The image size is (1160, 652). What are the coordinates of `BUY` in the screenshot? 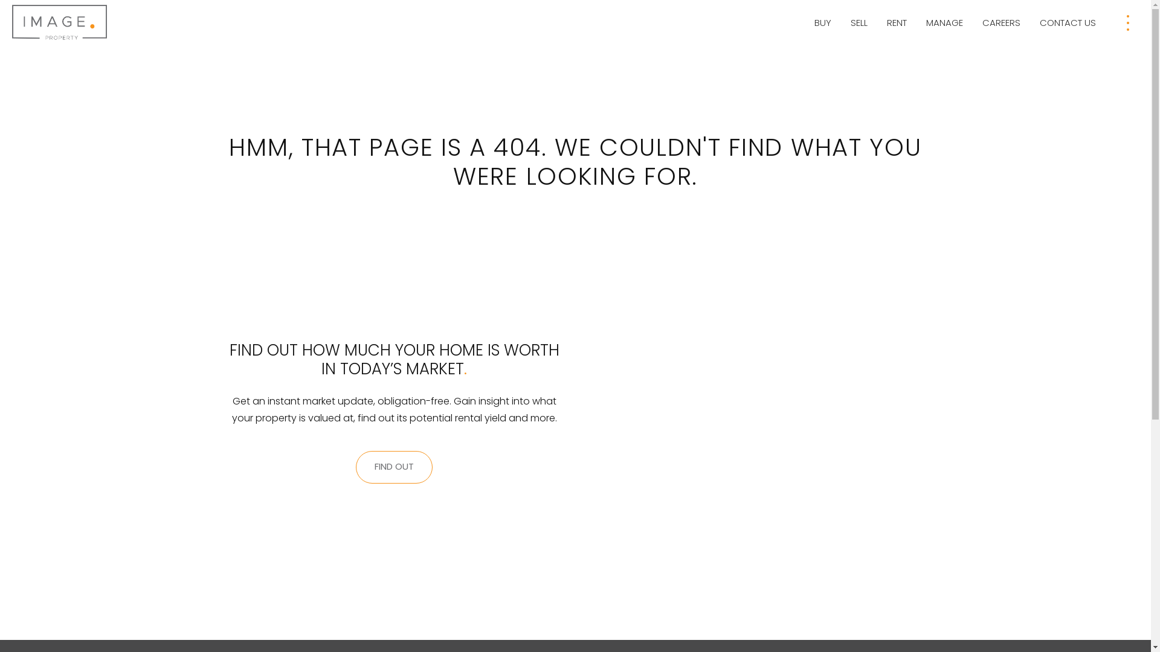 It's located at (823, 23).